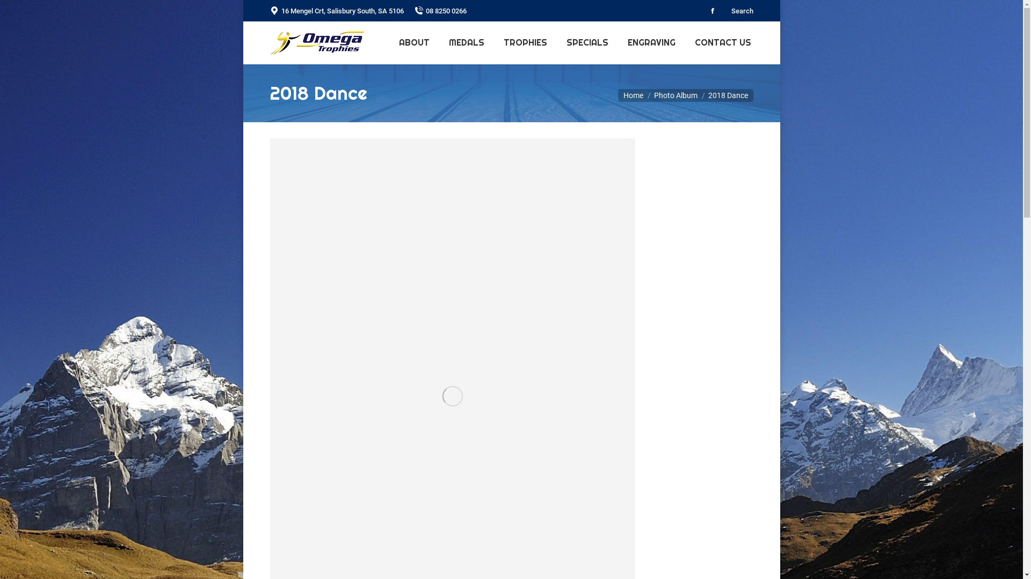 Image resolution: width=1031 pixels, height=579 pixels. I want to click on ENGRAVING, so click(651, 43).